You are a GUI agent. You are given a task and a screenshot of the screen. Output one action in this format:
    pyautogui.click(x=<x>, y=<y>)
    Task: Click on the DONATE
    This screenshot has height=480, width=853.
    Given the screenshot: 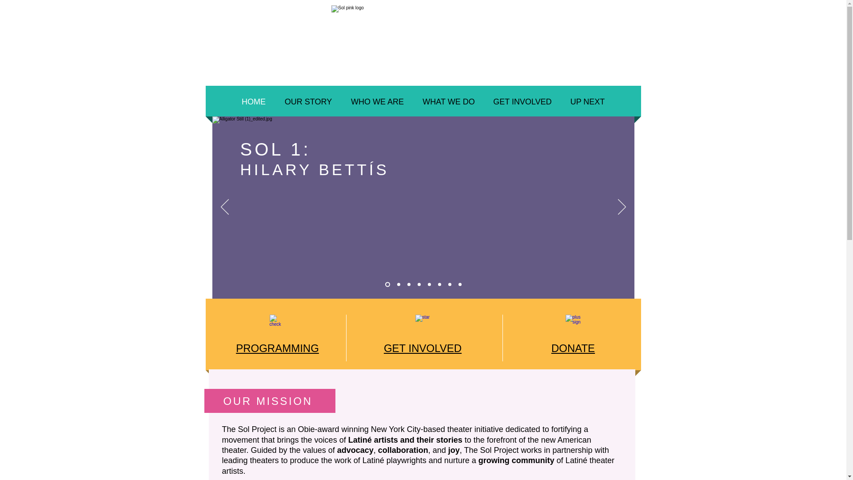 What is the action you would take?
    pyautogui.click(x=573, y=348)
    